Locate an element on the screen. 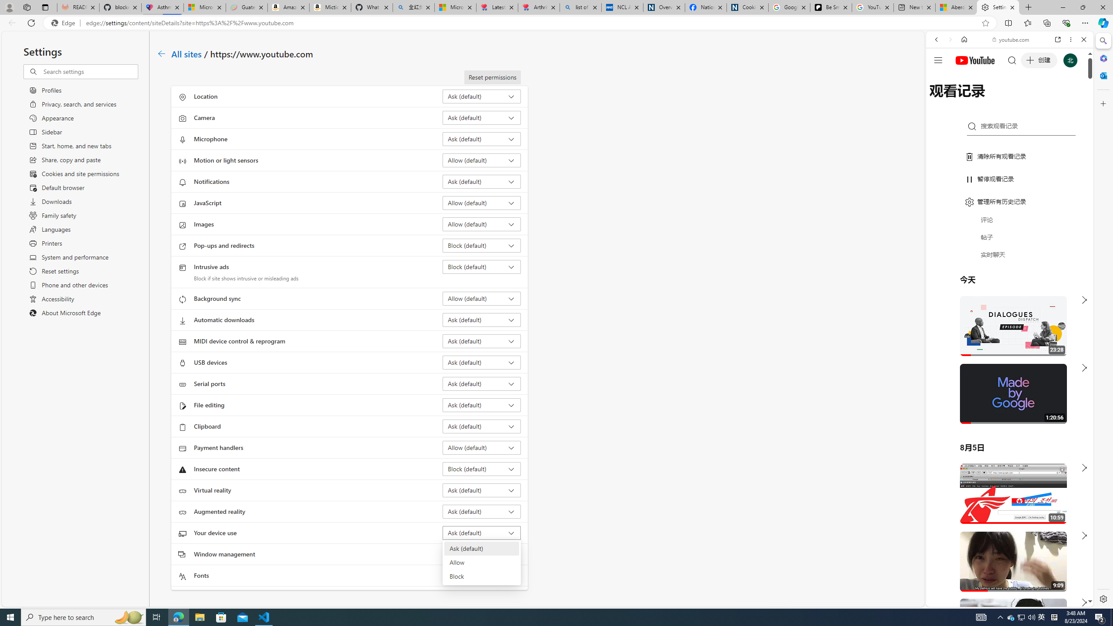 The image size is (1113, 626). MIDI device control & reprogram Ask (default) is located at coordinates (482, 341).